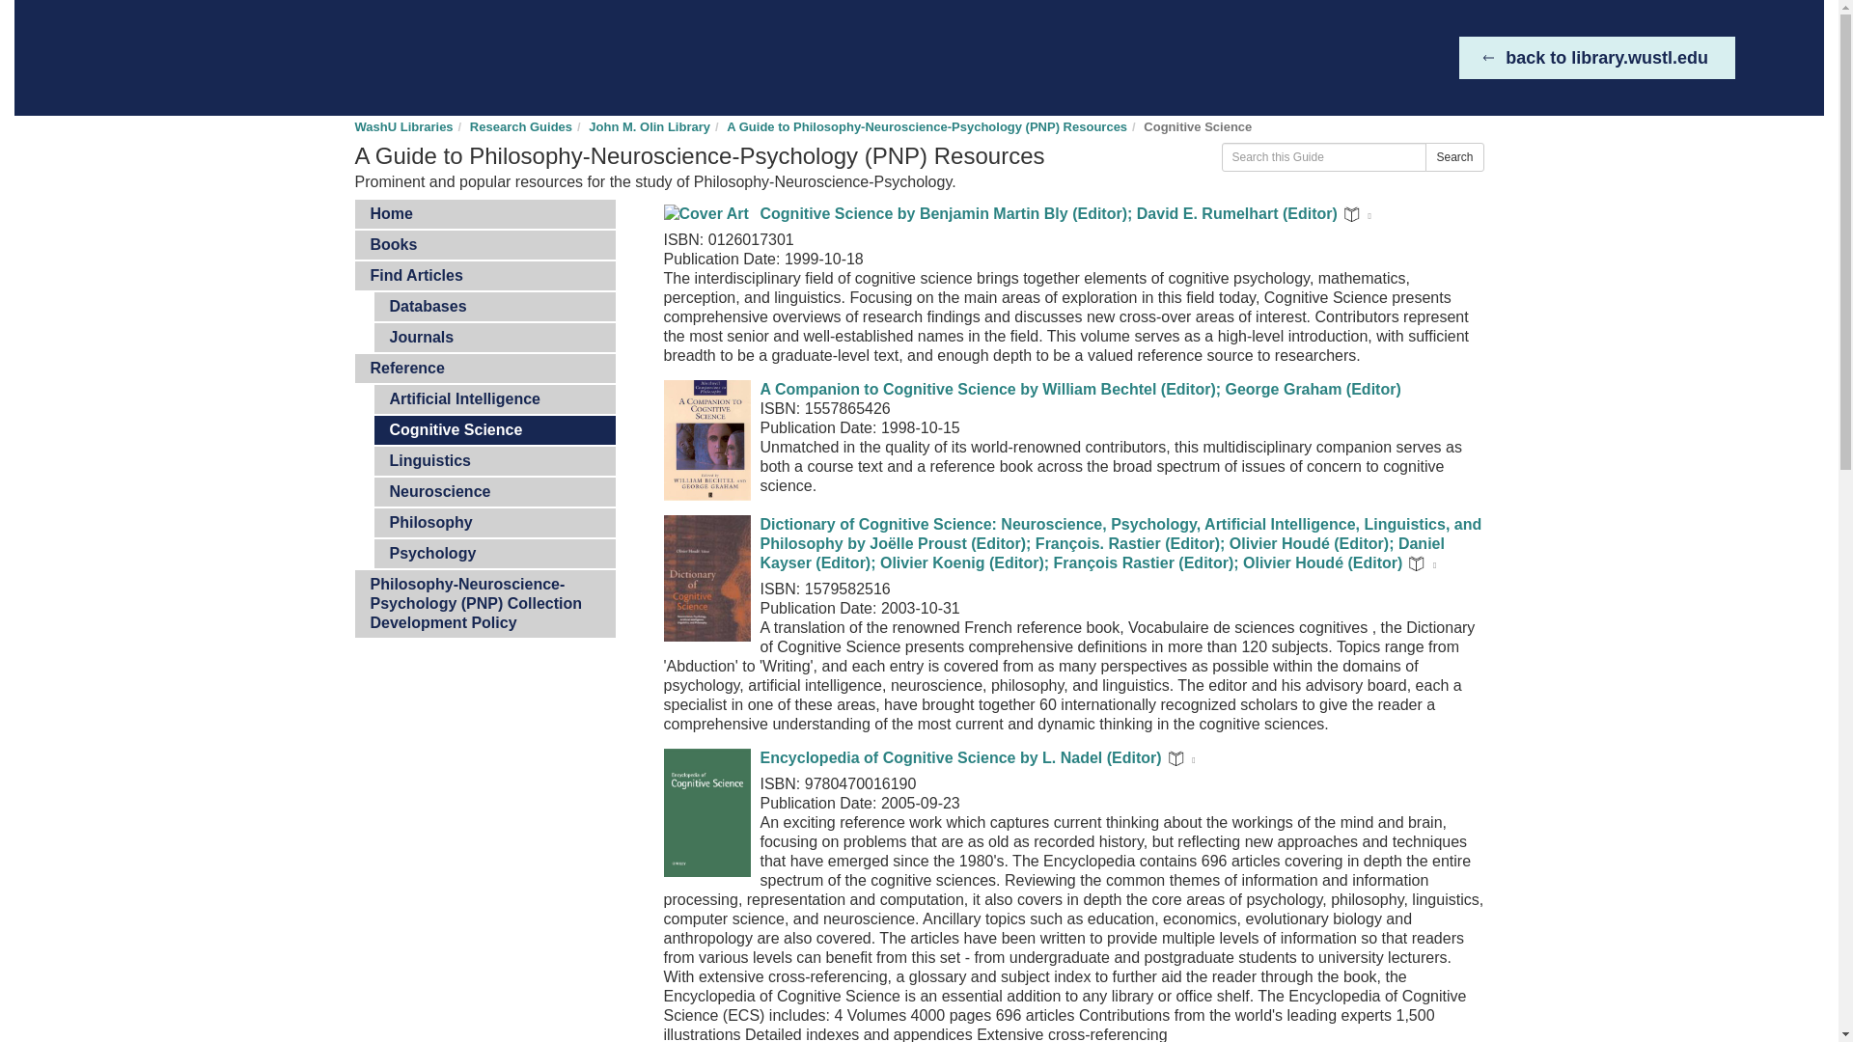 This screenshot has height=1042, width=1853. What do you see at coordinates (1369, 216) in the screenshot?
I see `This link opens in a new window` at bounding box center [1369, 216].